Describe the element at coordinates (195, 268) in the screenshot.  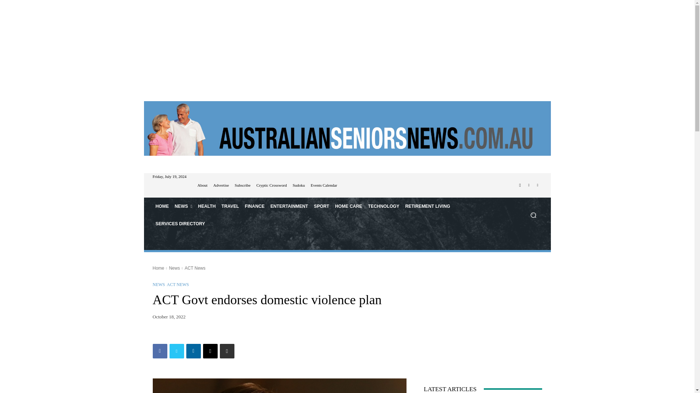
I see `View all posts in ACT News` at that location.